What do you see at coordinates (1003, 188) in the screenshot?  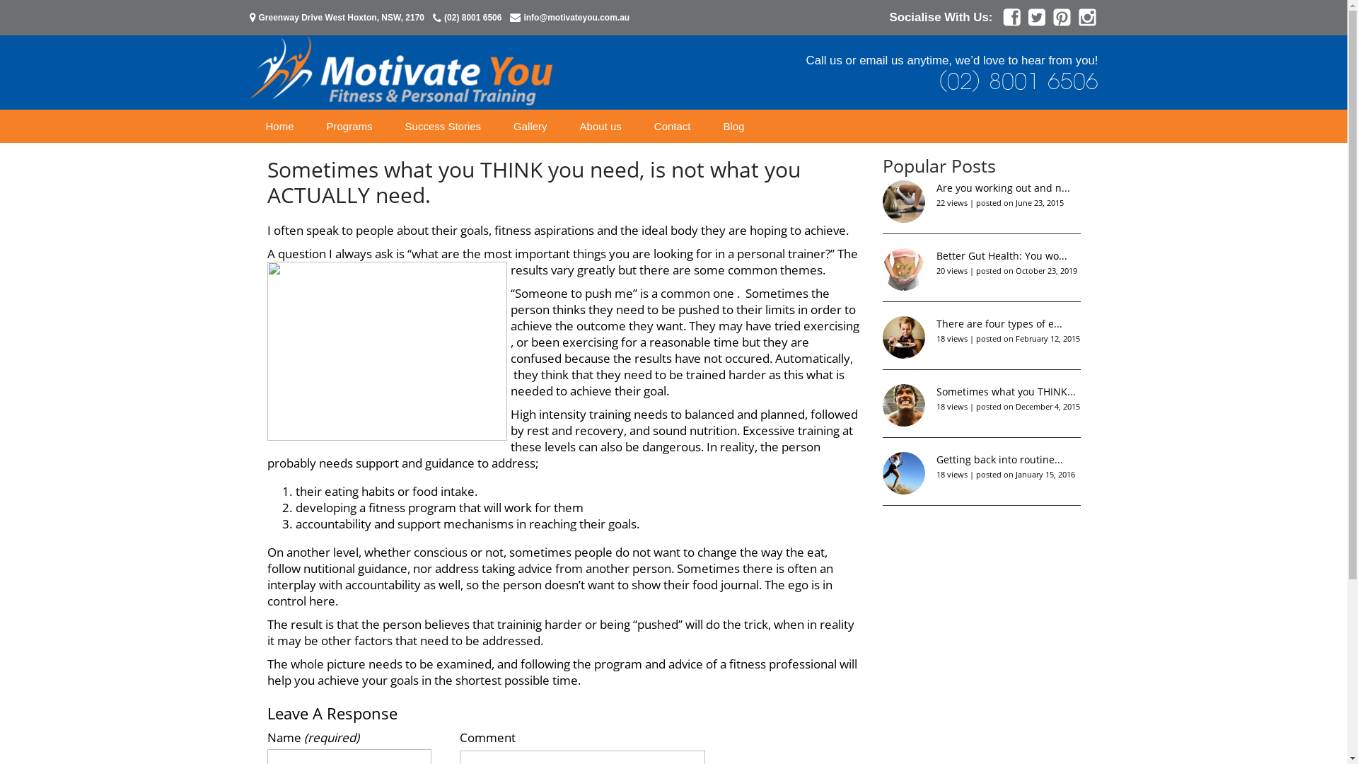 I see `Are you working out and n...` at bounding box center [1003, 188].